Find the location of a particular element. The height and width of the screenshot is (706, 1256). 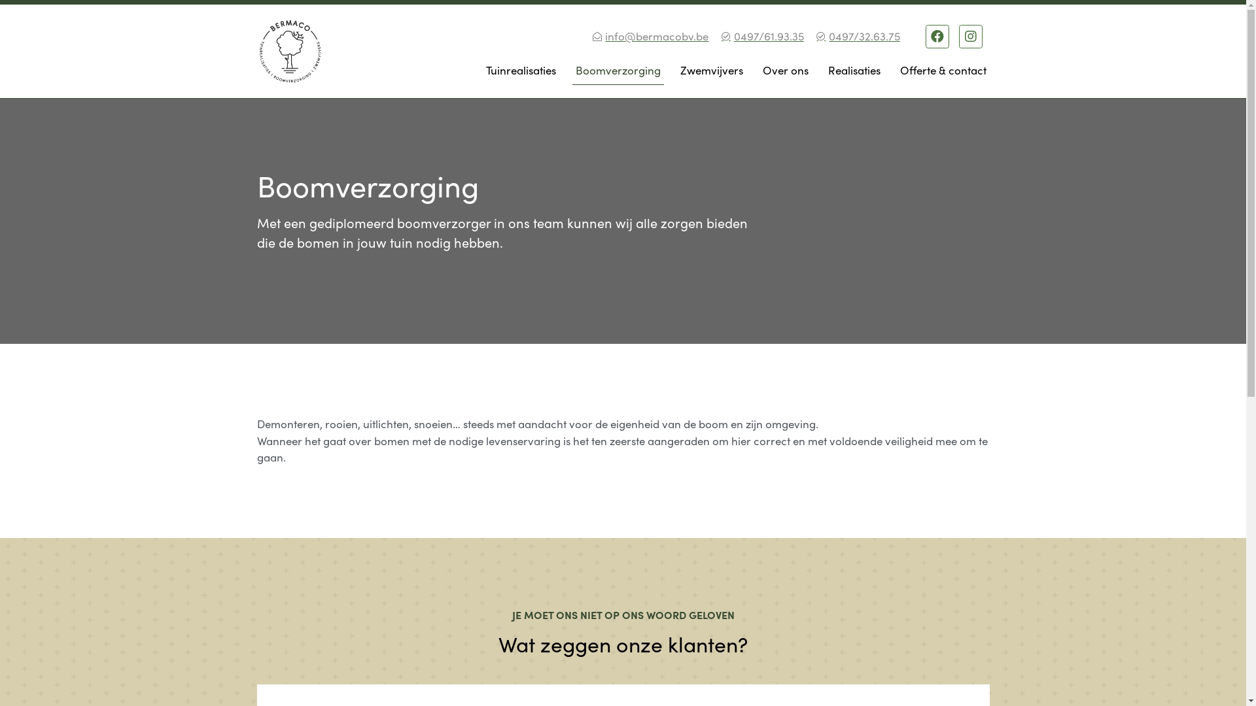

Offerte & contact is located at coordinates (943, 70).